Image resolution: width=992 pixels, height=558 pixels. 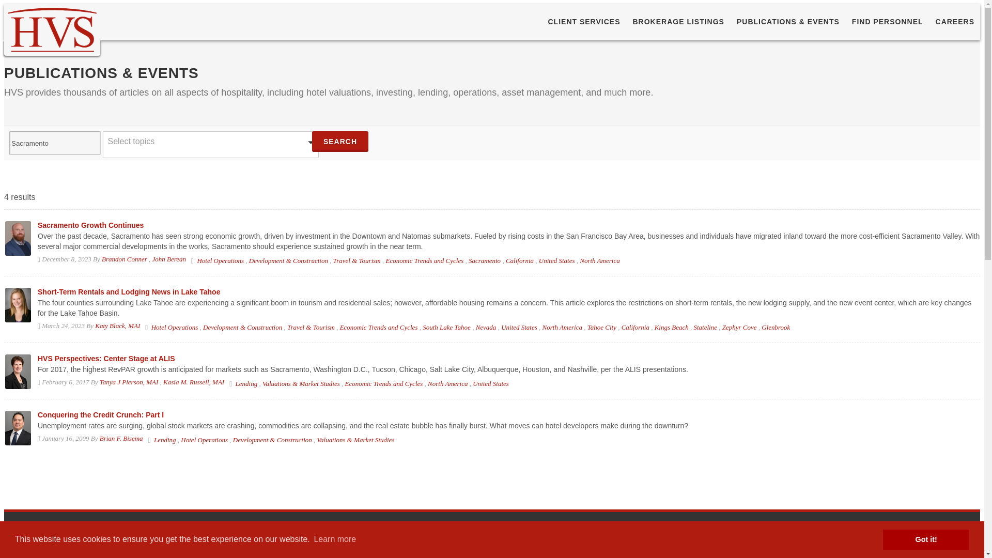 What do you see at coordinates (557, 260) in the screenshot?
I see `United States` at bounding box center [557, 260].